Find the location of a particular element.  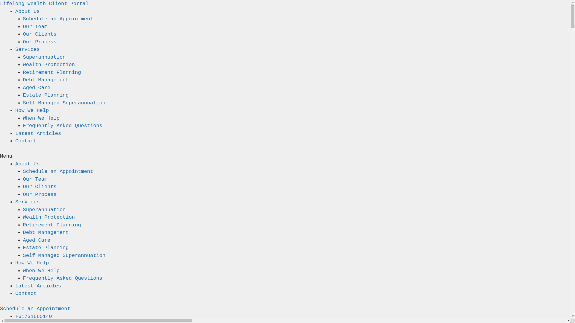

Our Process is located at coordinates (40, 194).